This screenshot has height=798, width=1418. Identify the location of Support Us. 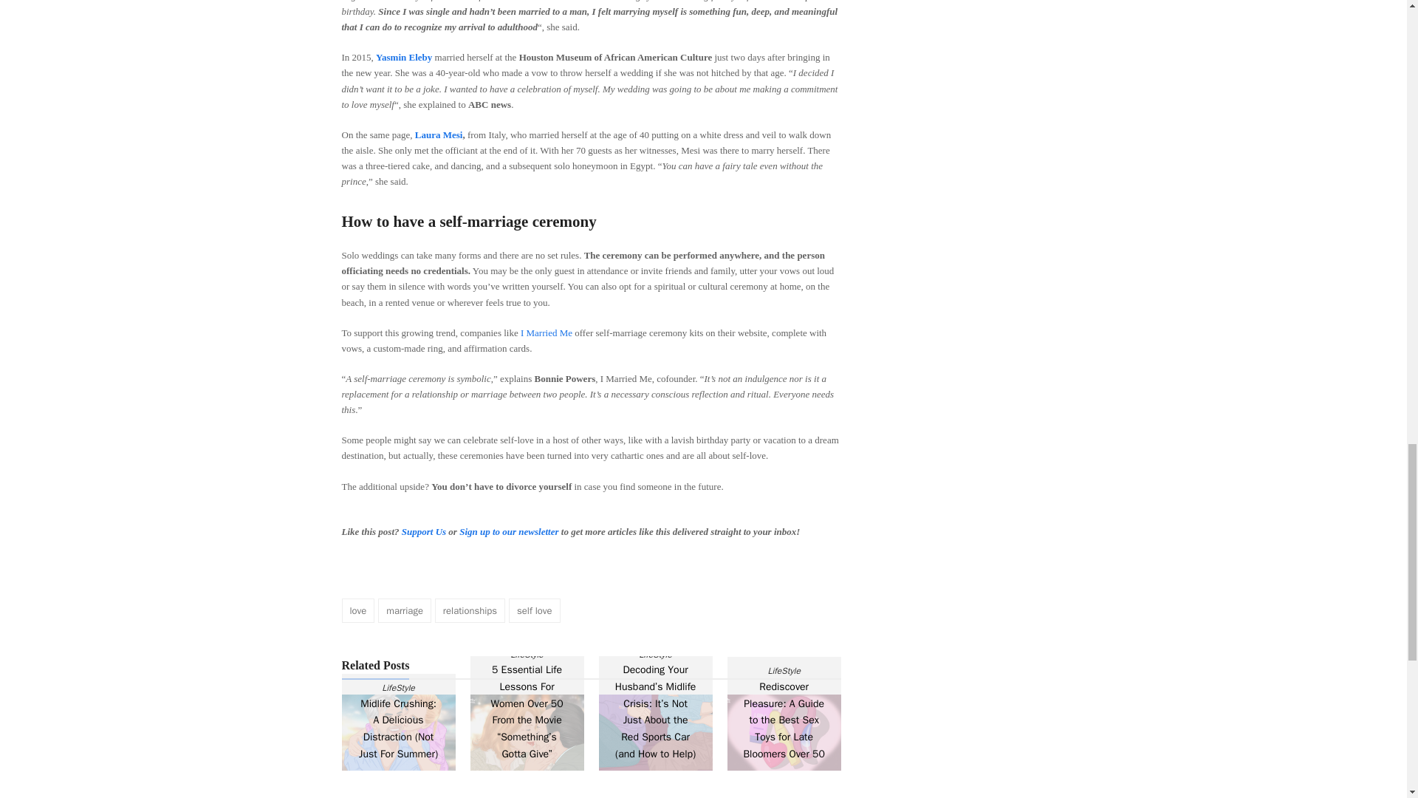
(424, 531).